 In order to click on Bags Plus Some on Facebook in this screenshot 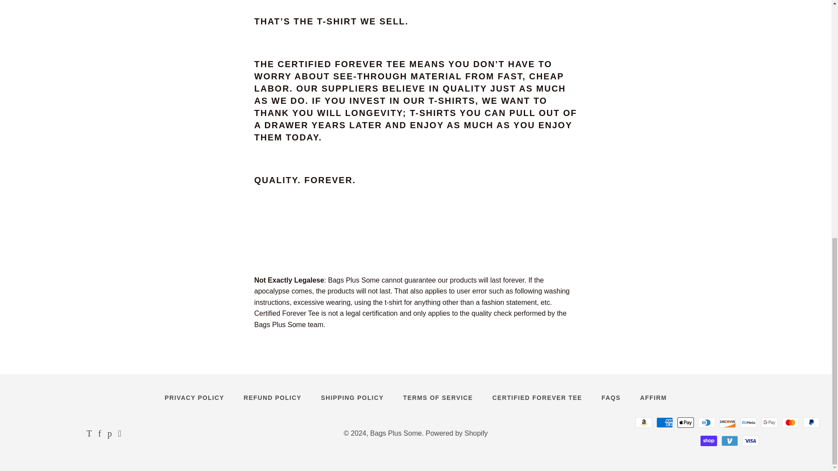, I will do `click(100, 434)`.